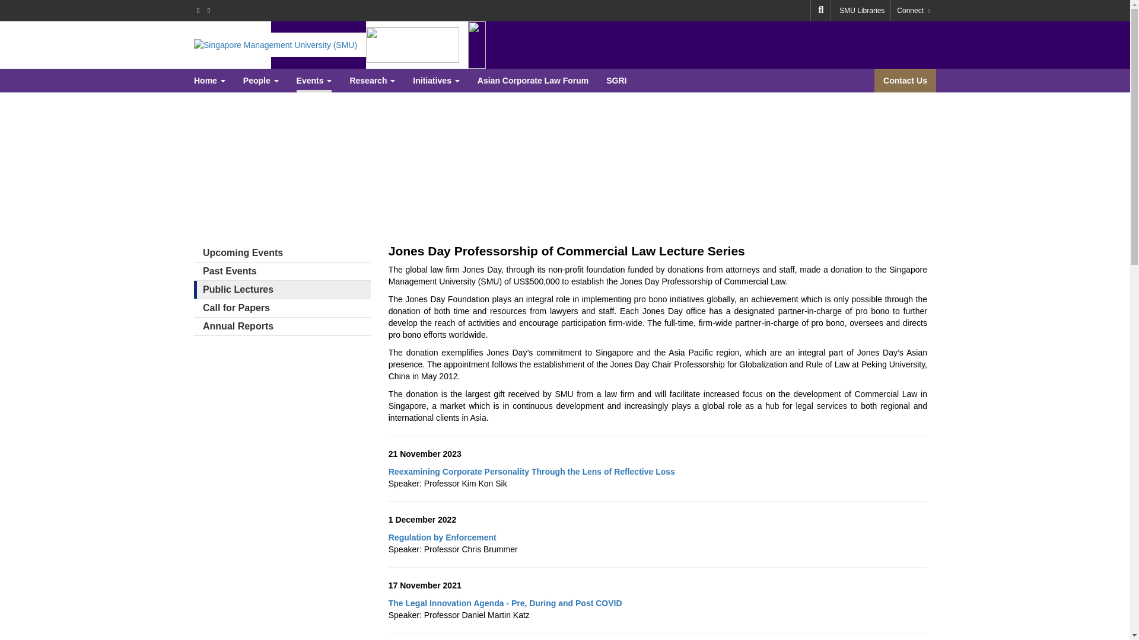 This screenshot has height=640, width=1139. What do you see at coordinates (914, 11) in the screenshot?
I see `Connect` at bounding box center [914, 11].